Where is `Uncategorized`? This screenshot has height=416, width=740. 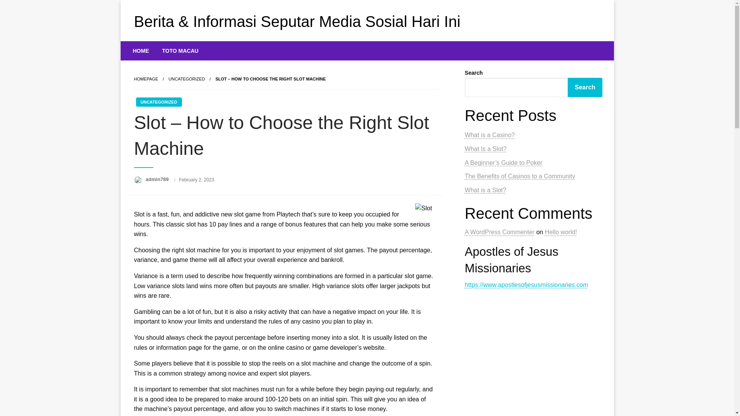 Uncategorized is located at coordinates (187, 79).